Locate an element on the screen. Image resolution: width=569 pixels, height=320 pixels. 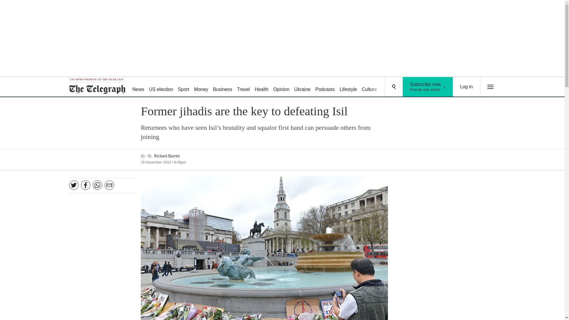
Puzzles is located at coordinates (390, 87).